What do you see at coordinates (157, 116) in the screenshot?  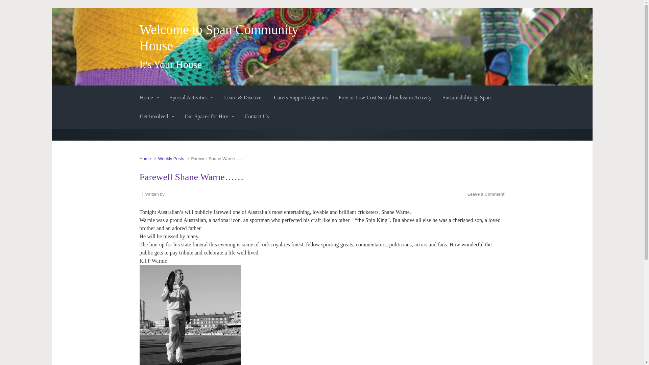 I see `Get Involved` at bounding box center [157, 116].